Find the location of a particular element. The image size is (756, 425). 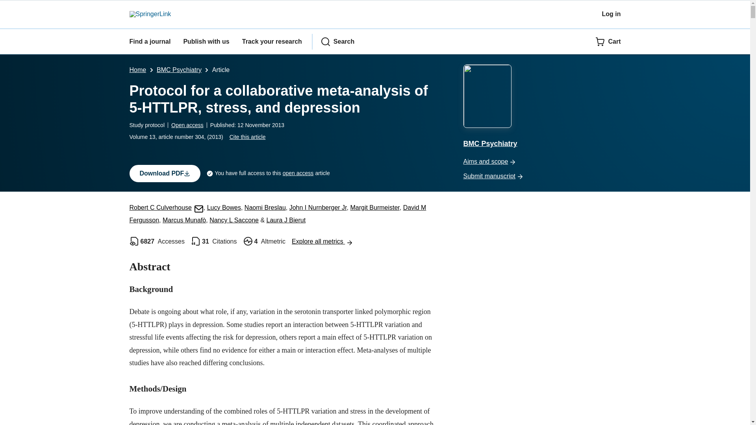

Search is located at coordinates (337, 41).